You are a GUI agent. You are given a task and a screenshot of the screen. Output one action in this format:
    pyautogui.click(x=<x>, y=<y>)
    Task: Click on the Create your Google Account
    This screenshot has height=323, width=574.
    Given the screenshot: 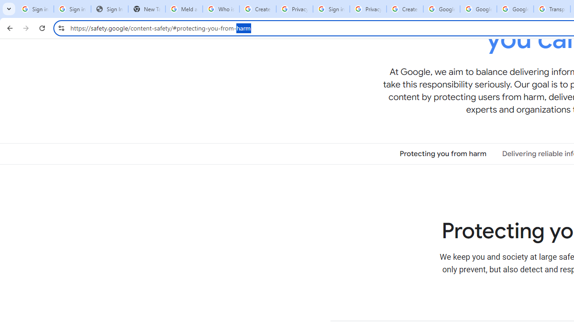 What is the action you would take?
    pyautogui.click(x=257, y=9)
    